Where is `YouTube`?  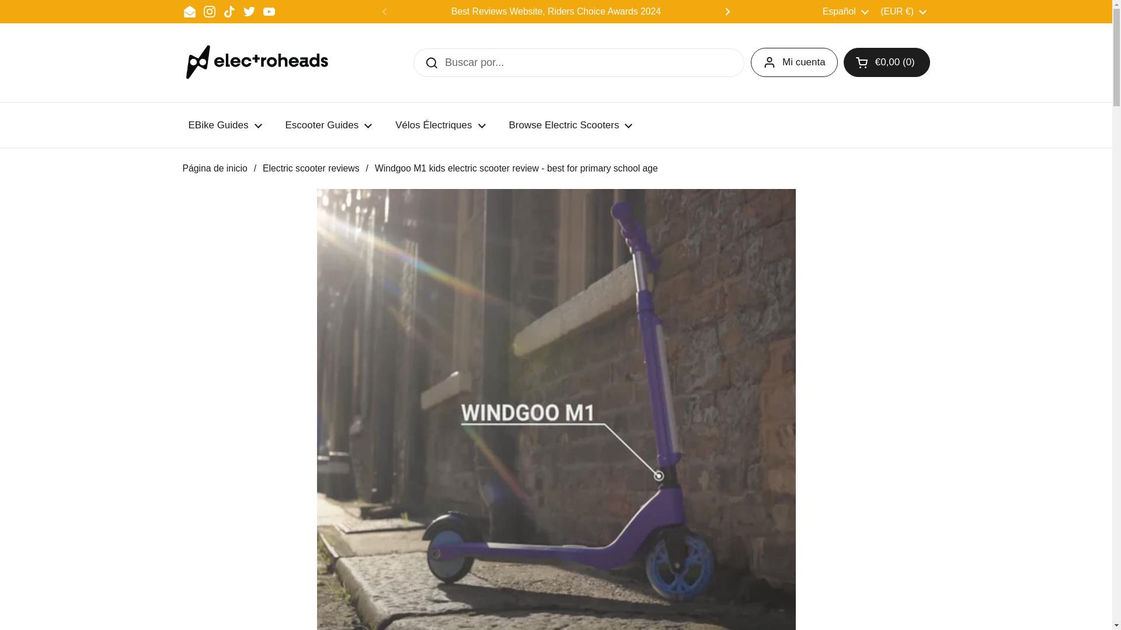 YouTube is located at coordinates (269, 12).